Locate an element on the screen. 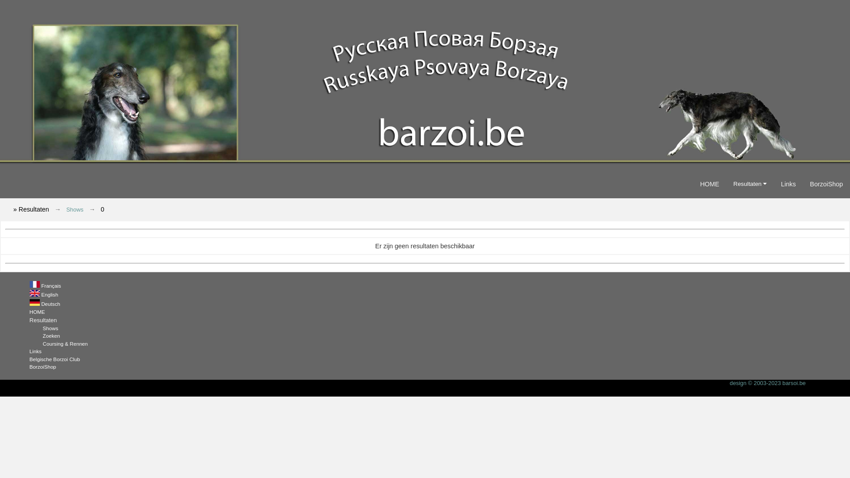 The image size is (850, 478). Coursing & Rennen is located at coordinates (66, 343).